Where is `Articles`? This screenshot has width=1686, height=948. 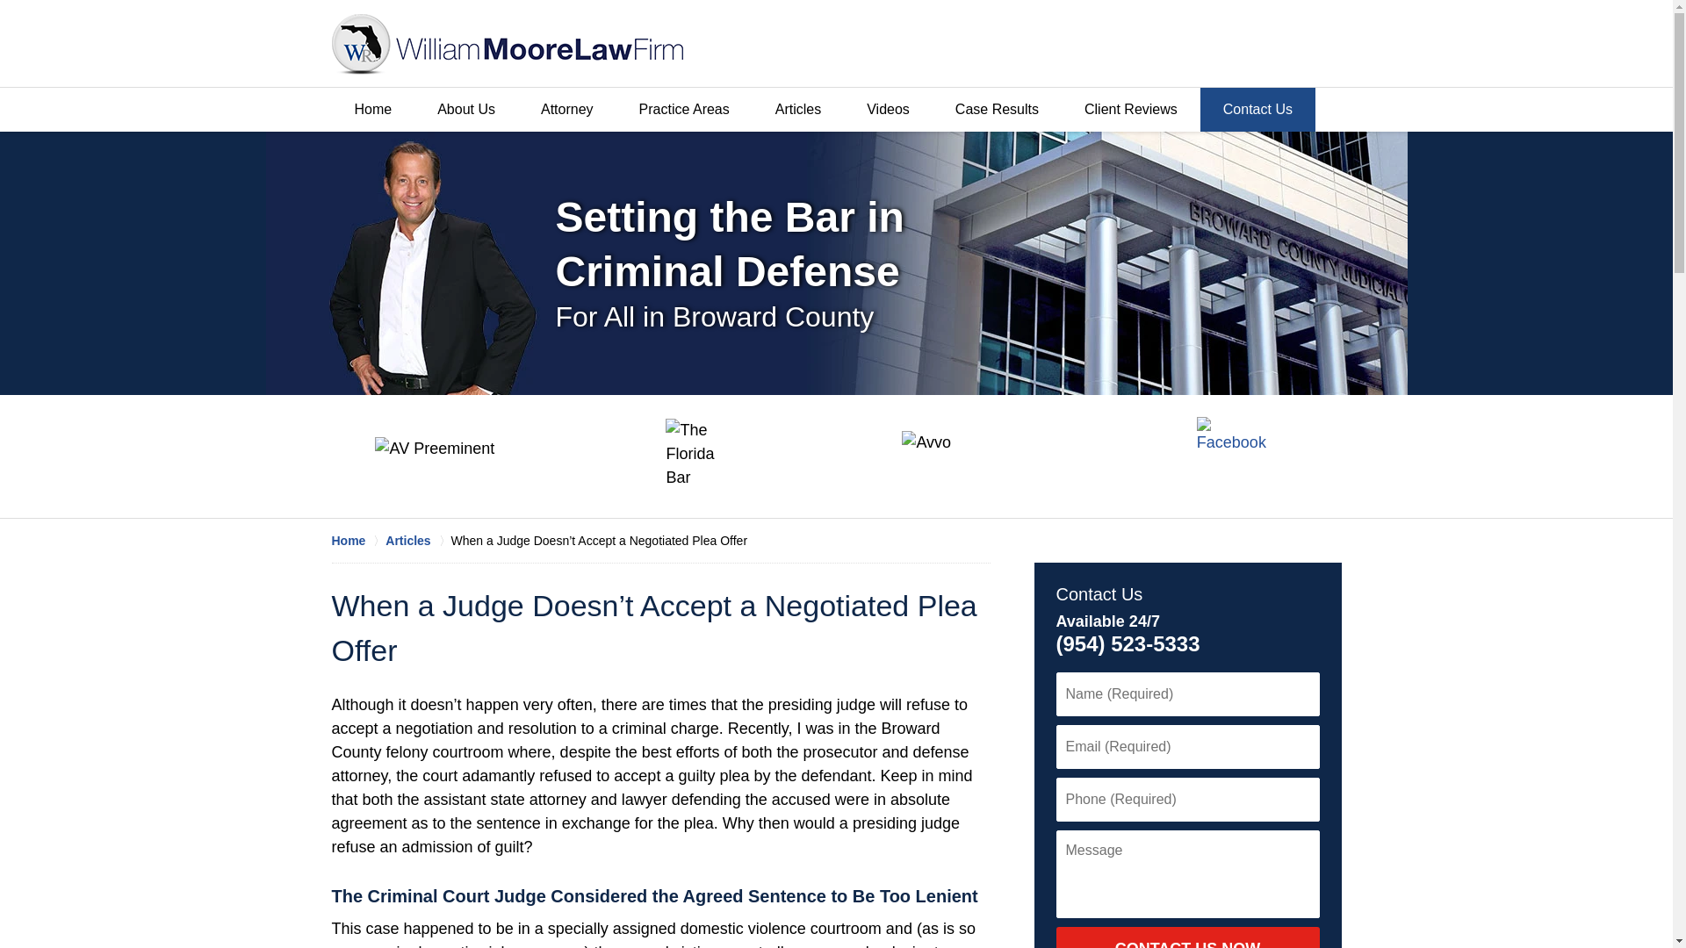
Articles is located at coordinates (418, 541).